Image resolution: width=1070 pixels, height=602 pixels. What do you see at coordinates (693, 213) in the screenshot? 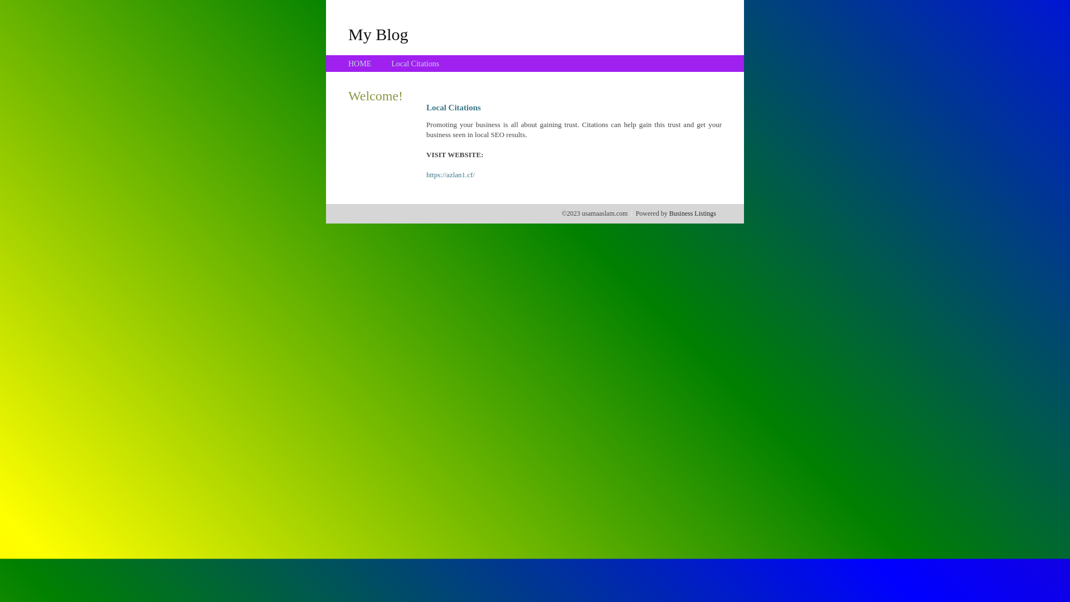
I see `Business Listings` at bounding box center [693, 213].